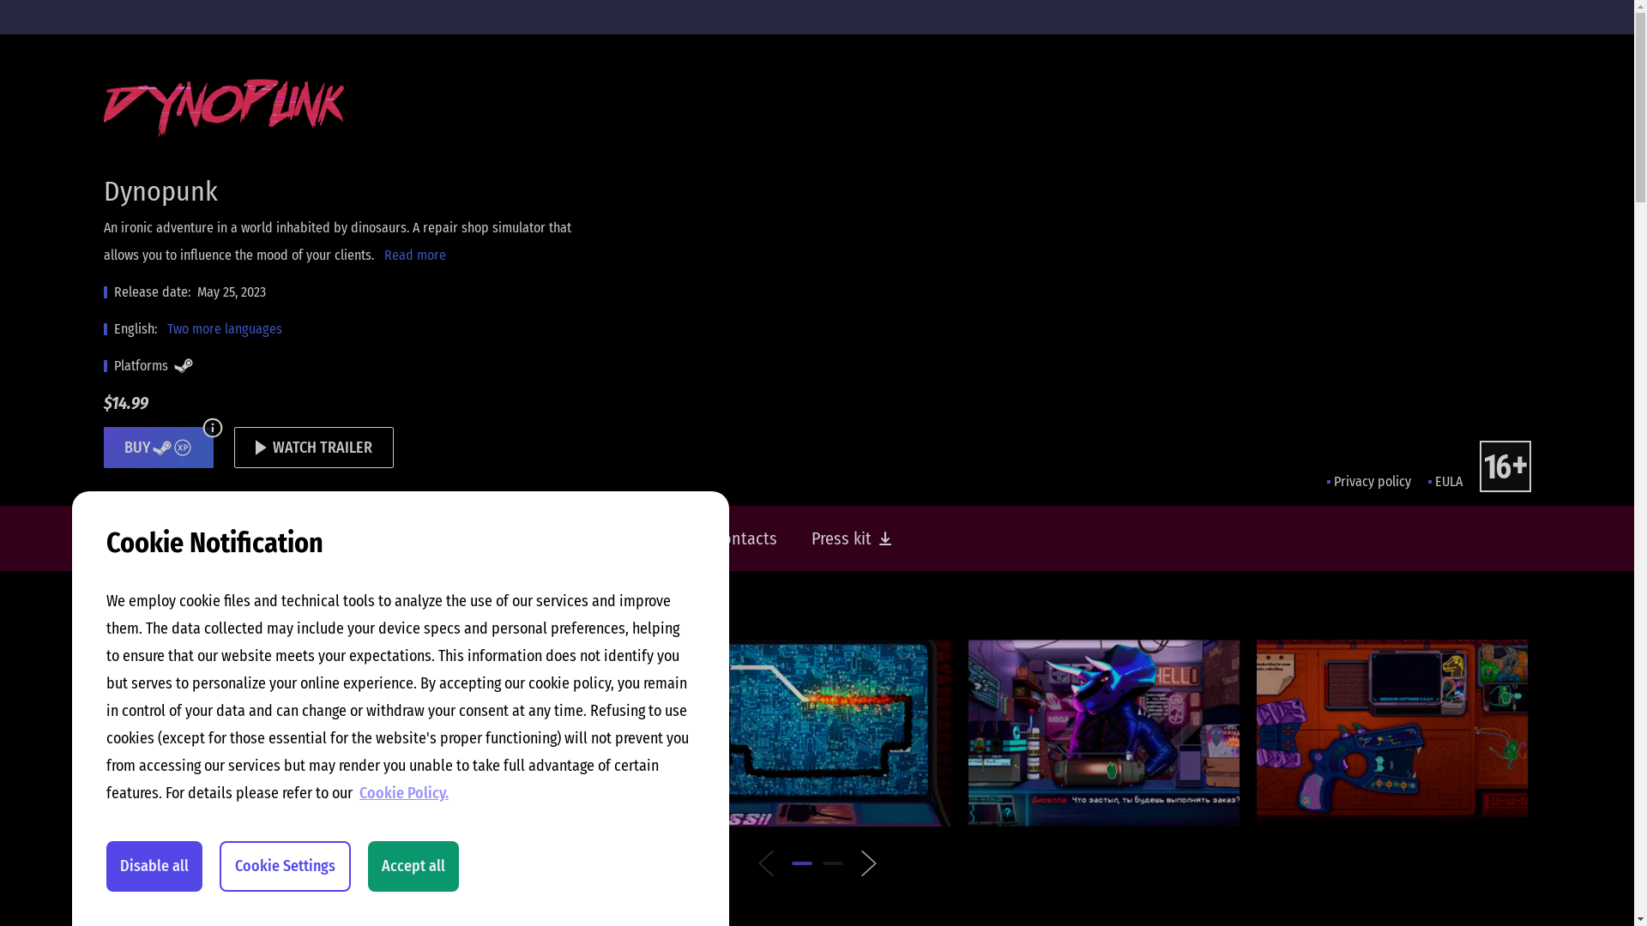 The width and height of the screenshot is (1647, 926). What do you see at coordinates (313, 448) in the screenshot?
I see `WATCH TRAILER` at bounding box center [313, 448].